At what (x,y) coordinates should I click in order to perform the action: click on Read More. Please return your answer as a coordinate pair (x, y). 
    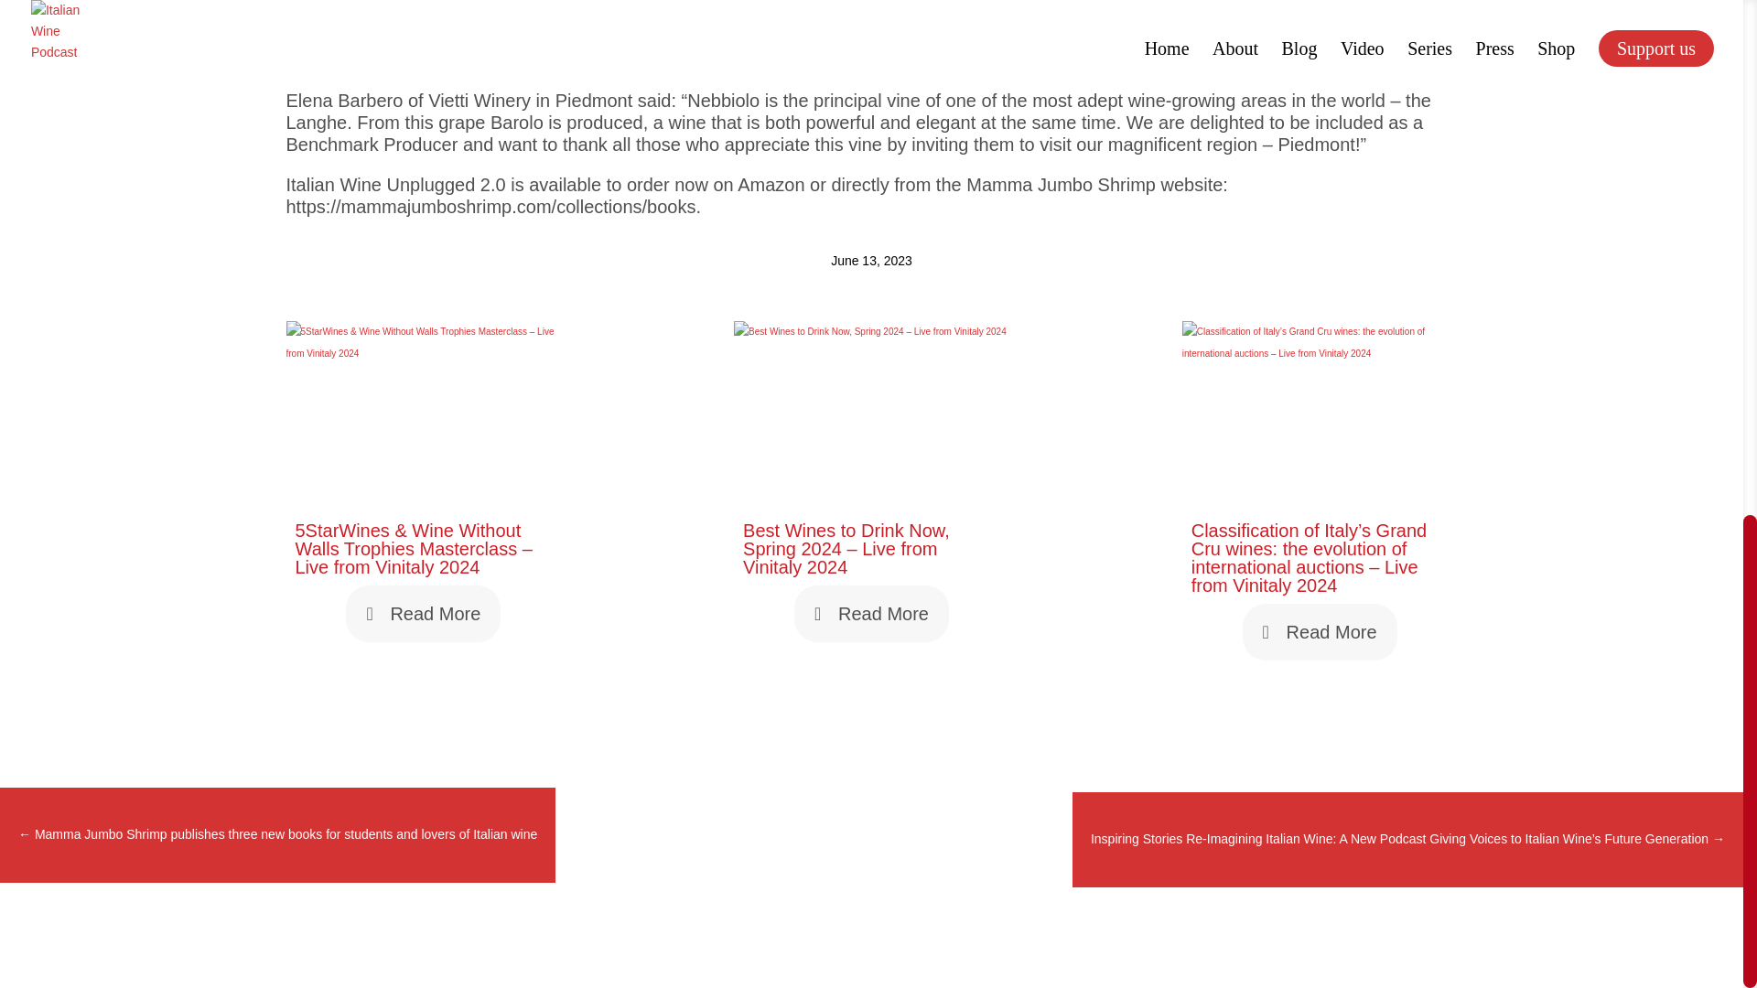
    Looking at the image, I should click on (871, 614).